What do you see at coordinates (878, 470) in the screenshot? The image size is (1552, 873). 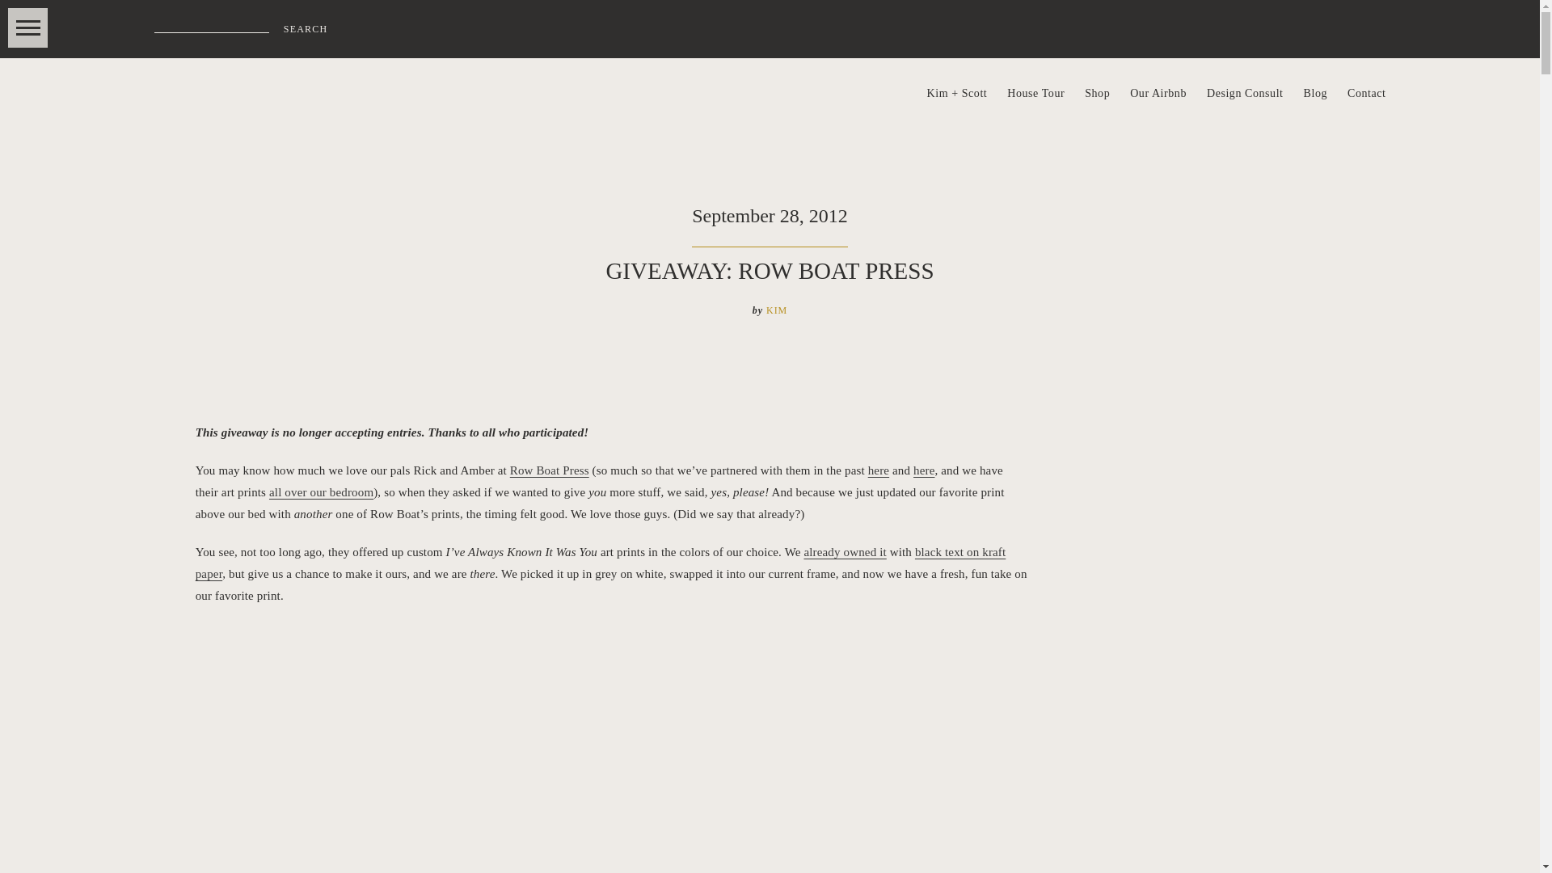 I see `Giveaway: Row Boat Press` at bounding box center [878, 470].